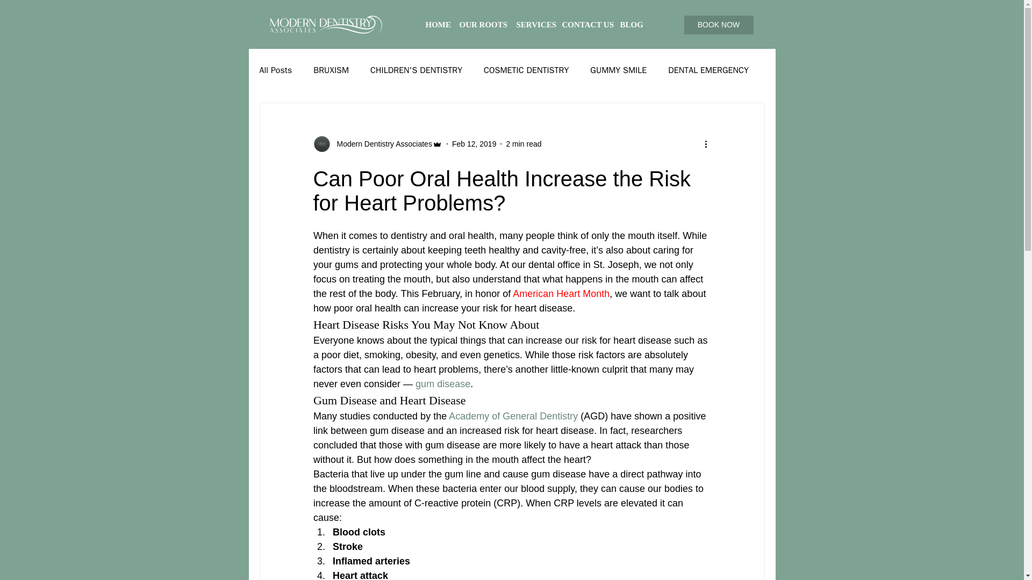 The height and width of the screenshot is (580, 1032). I want to click on SERVICES, so click(533, 25).